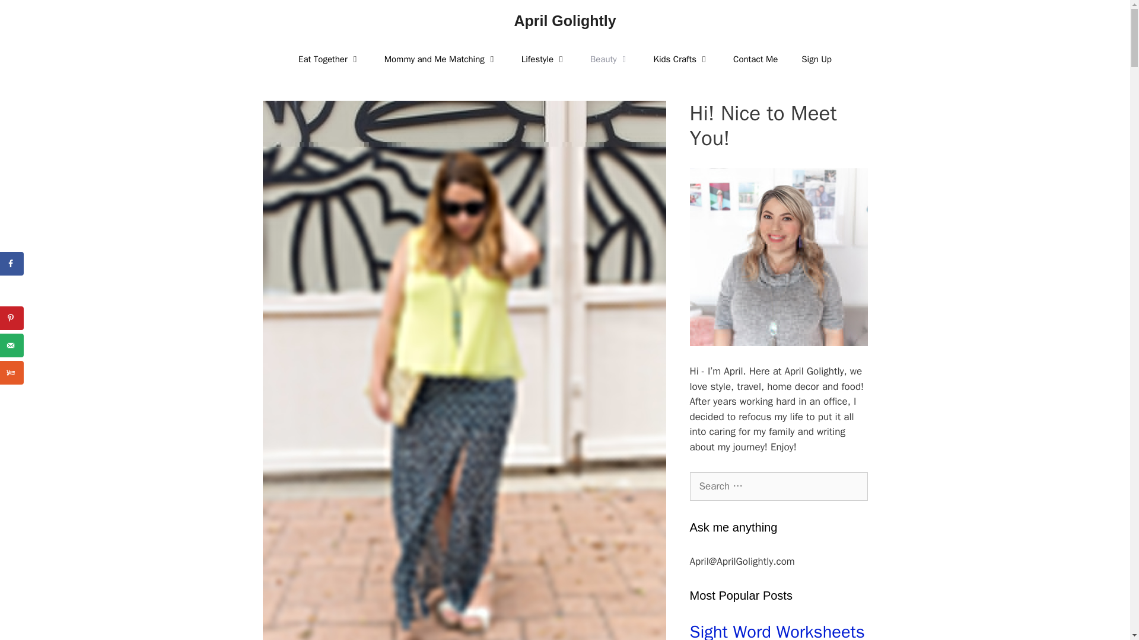 The image size is (1139, 640). What do you see at coordinates (778, 486) in the screenshot?
I see `Search for:` at bounding box center [778, 486].